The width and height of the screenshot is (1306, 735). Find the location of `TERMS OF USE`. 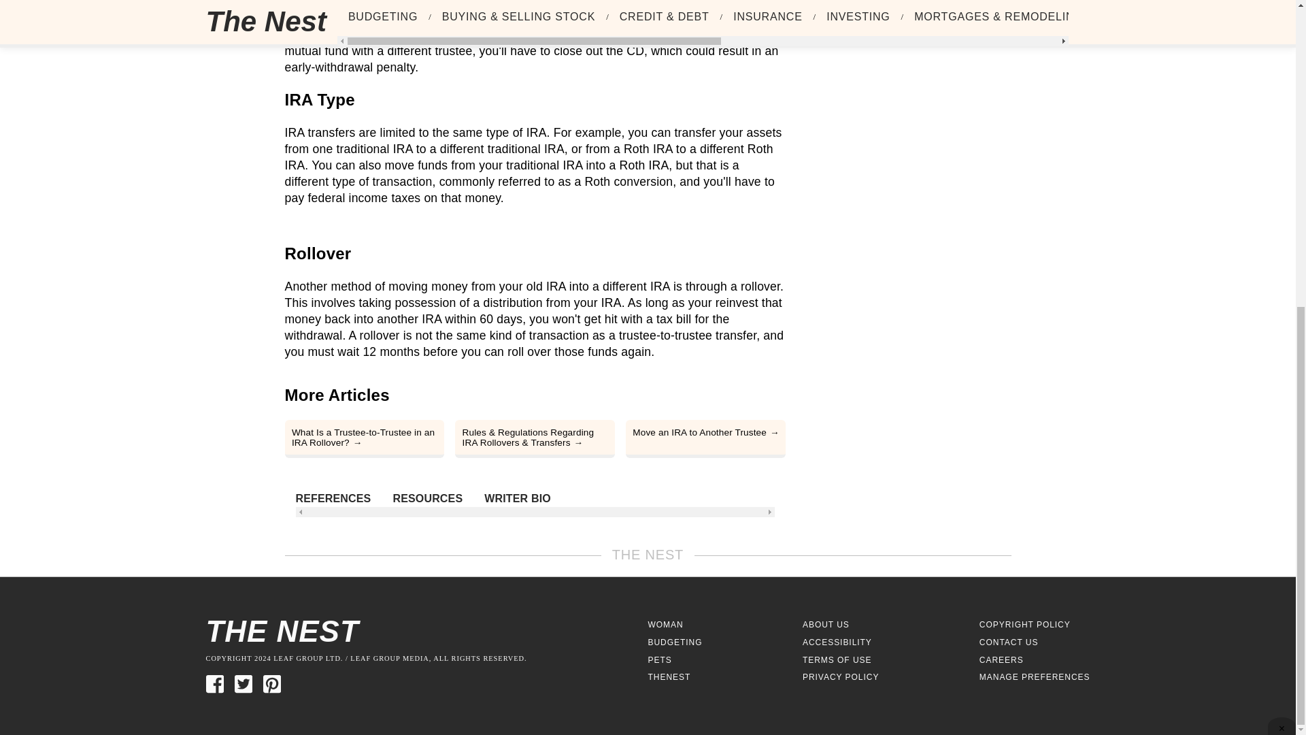

TERMS OF USE is located at coordinates (837, 660).